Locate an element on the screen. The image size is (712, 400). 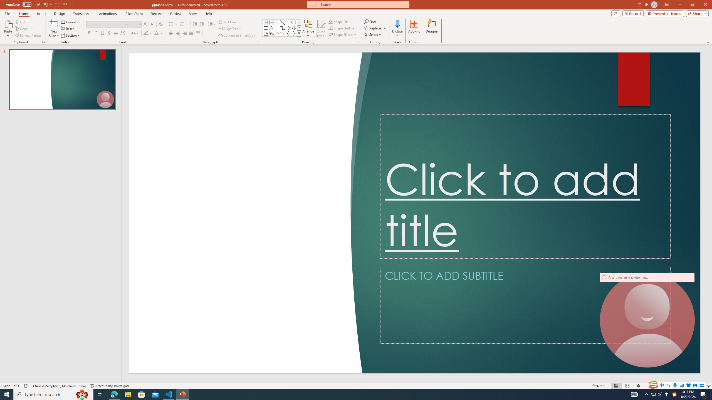
Align Right is located at coordinates (185, 33).